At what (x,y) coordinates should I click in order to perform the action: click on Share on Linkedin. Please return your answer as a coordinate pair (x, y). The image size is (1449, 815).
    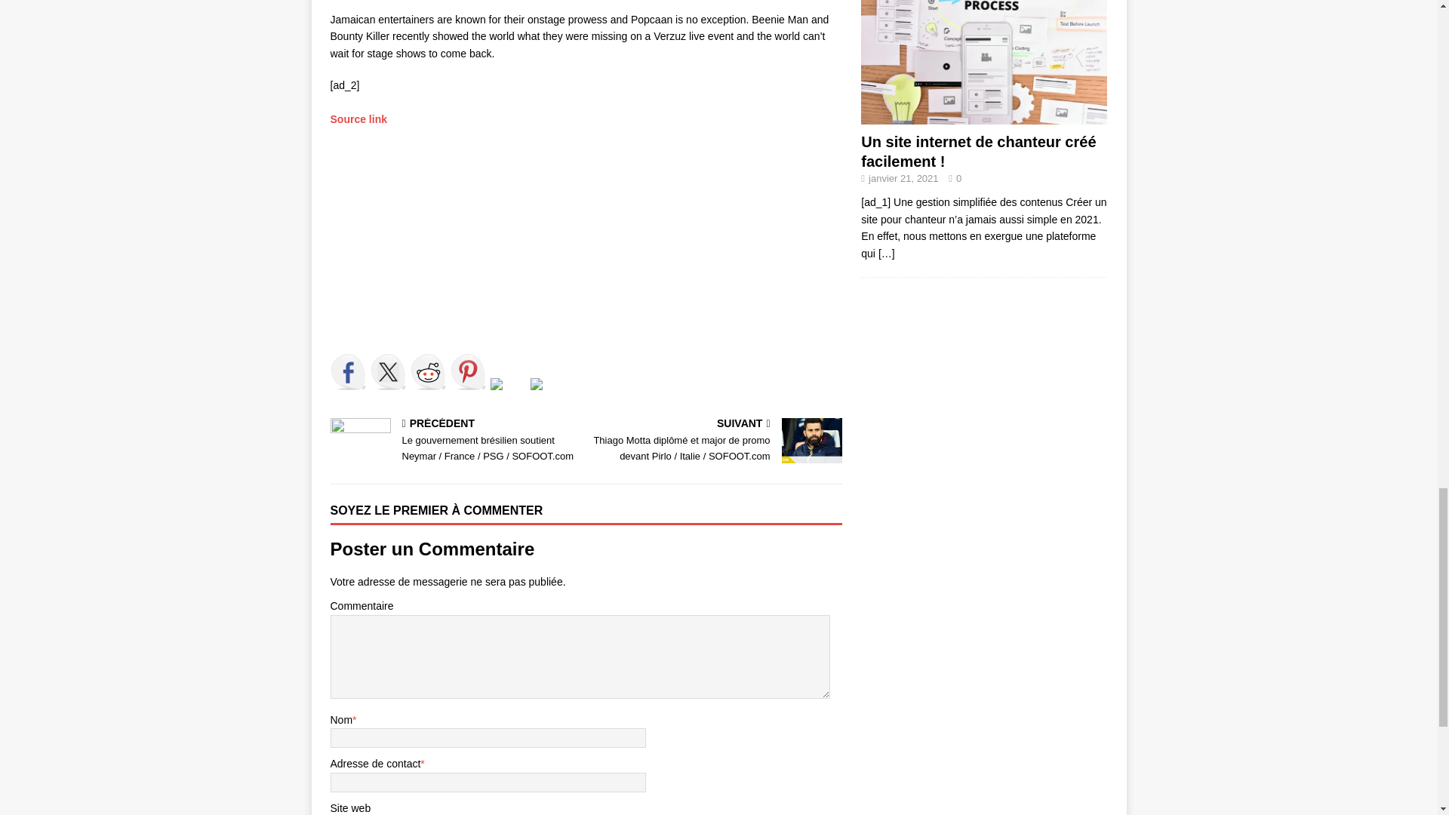
    Looking at the image, I should click on (497, 384).